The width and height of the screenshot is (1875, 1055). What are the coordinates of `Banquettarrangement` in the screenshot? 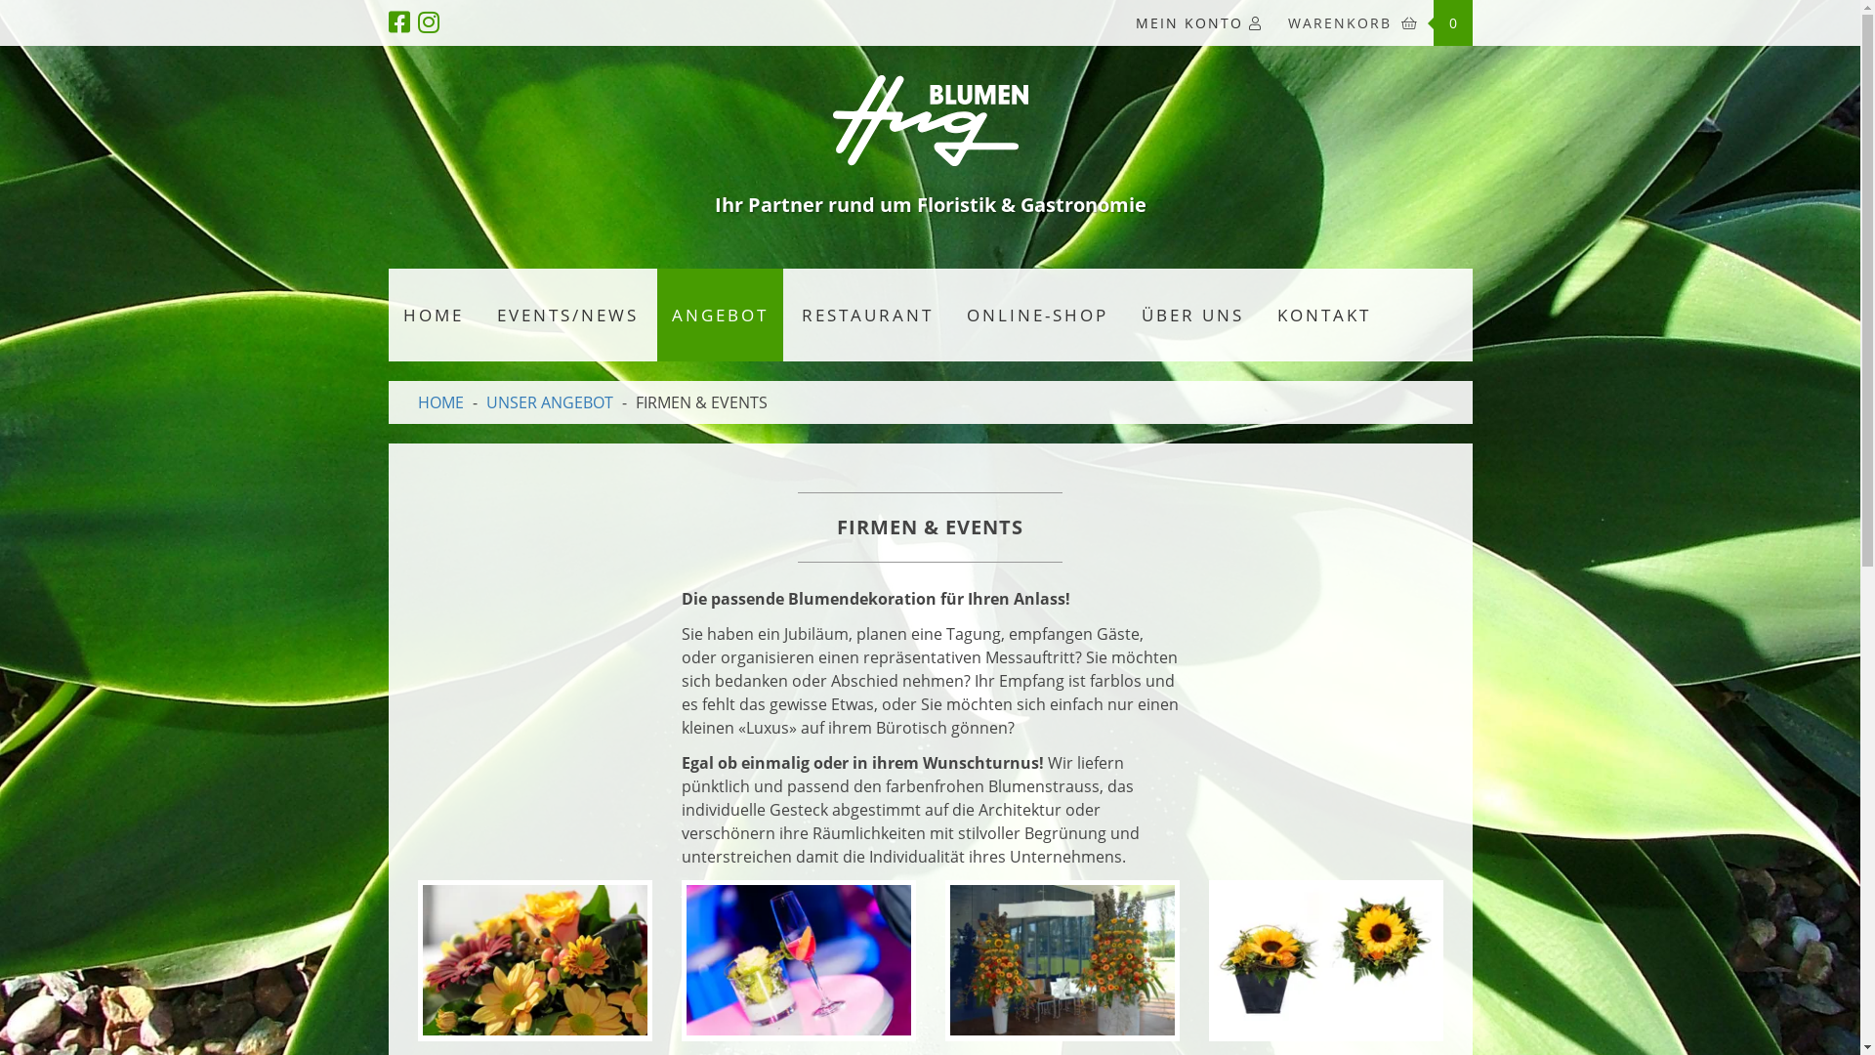 It's located at (1062, 960).